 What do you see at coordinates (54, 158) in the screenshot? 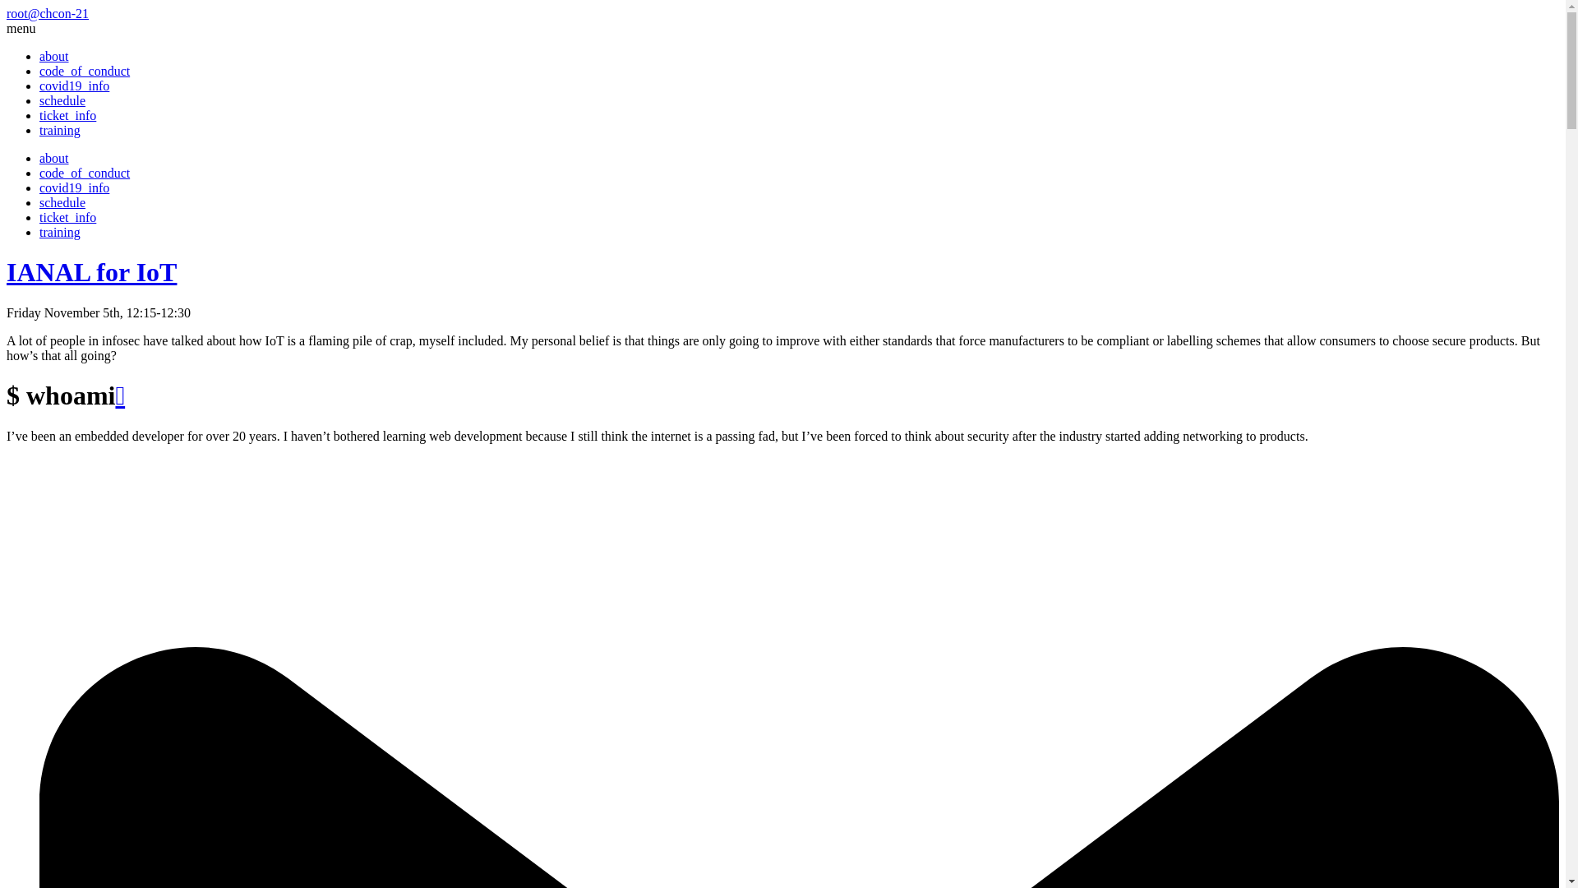
I see `about` at bounding box center [54, 158].